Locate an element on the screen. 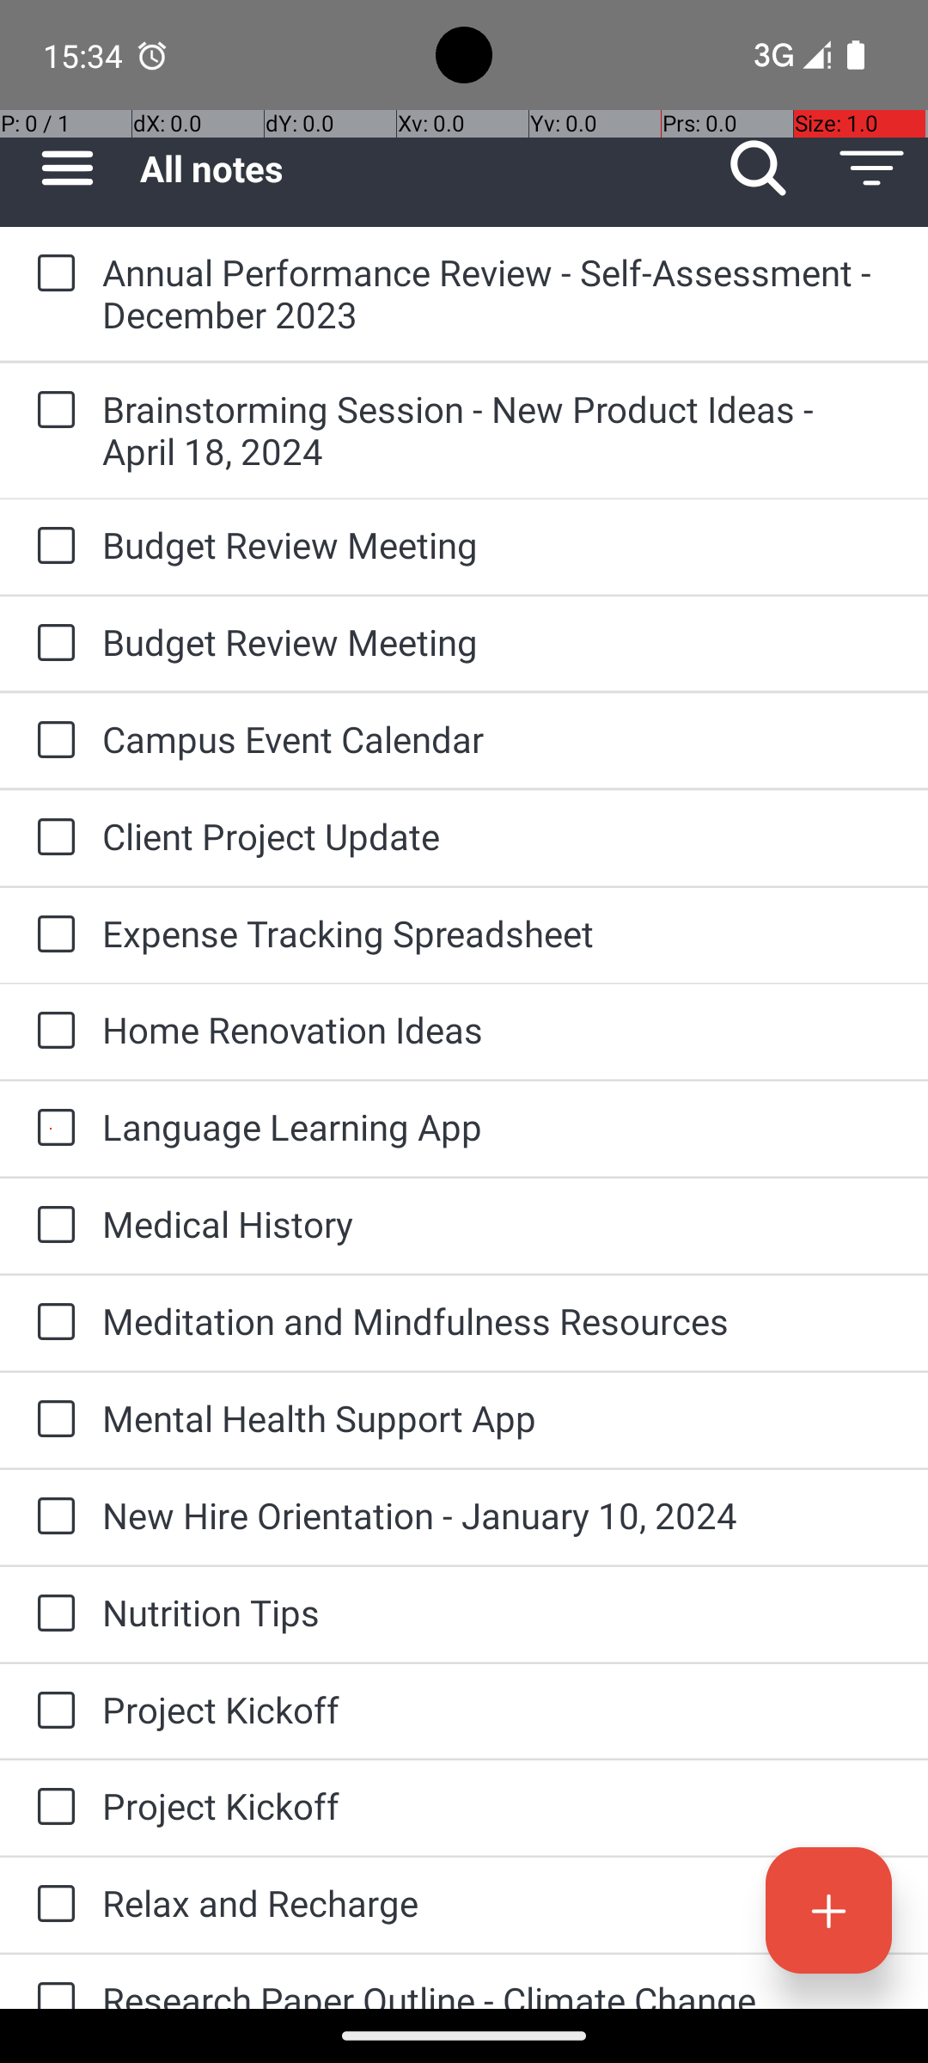  Expense Tracking Spreadsheet is located at coordinates (498, 934).